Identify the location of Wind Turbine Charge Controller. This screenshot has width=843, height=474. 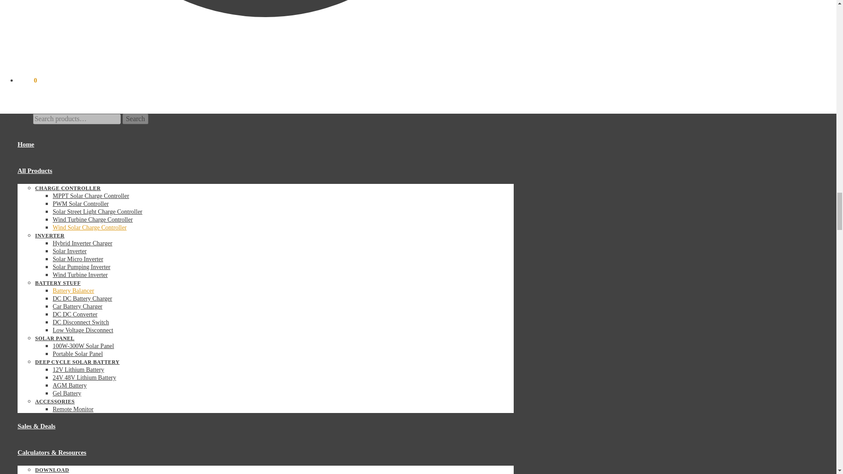
(92, 219).